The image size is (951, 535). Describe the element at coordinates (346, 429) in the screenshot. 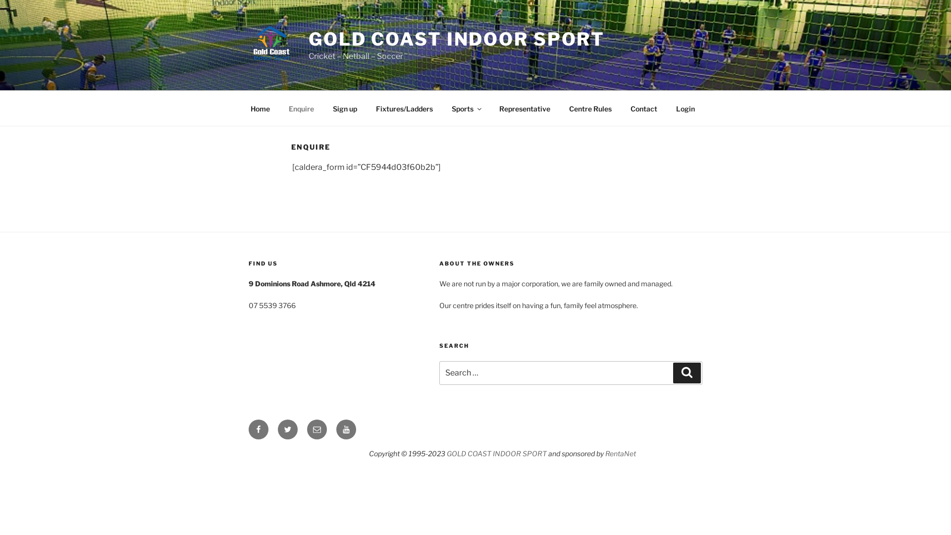

I see `YouTube` at that location.